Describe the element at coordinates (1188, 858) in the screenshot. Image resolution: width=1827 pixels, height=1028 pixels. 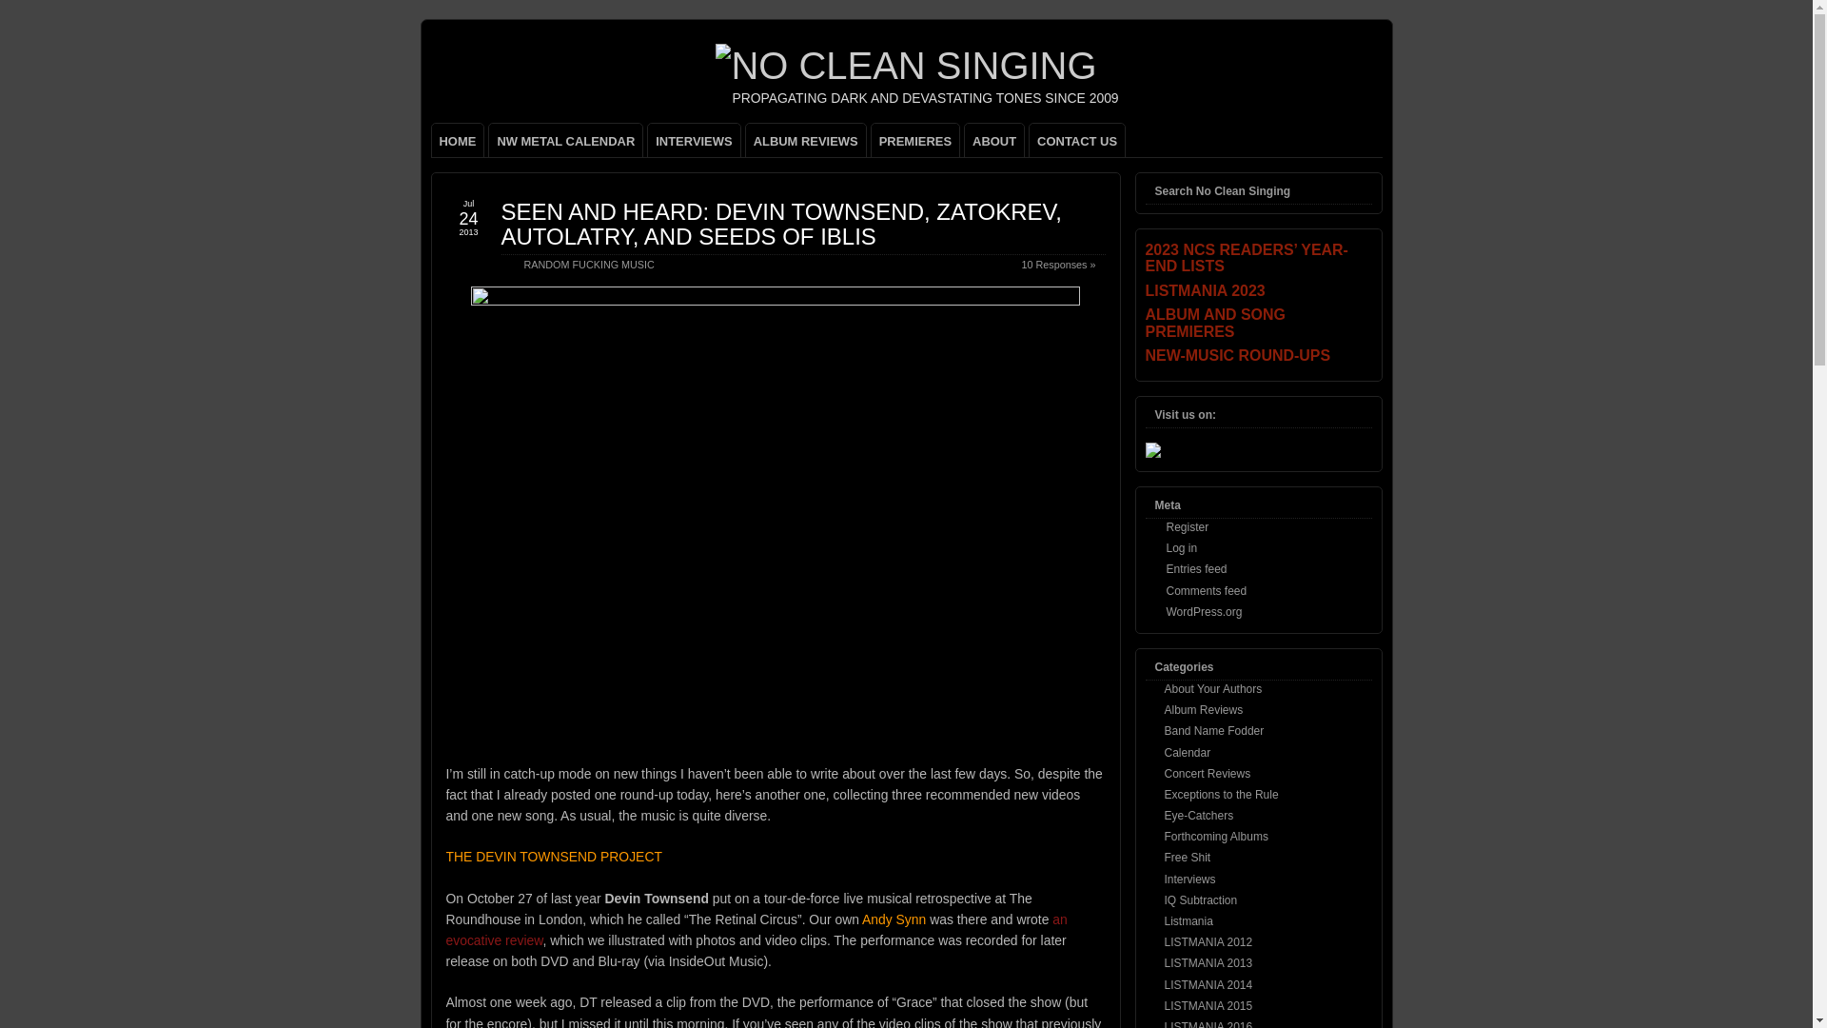
I see `Free Shit` at that location.